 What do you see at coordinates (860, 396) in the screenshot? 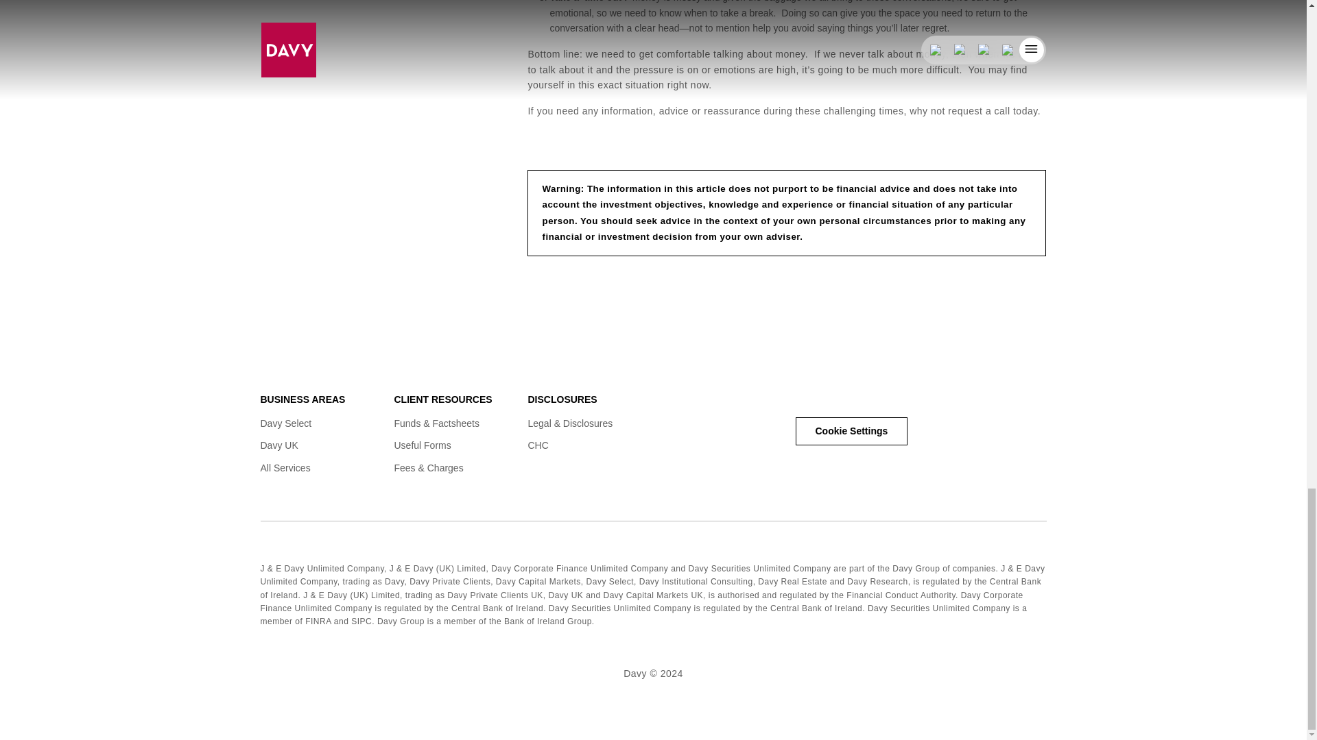
I see `Twitter` at bounding box center [860, 396].